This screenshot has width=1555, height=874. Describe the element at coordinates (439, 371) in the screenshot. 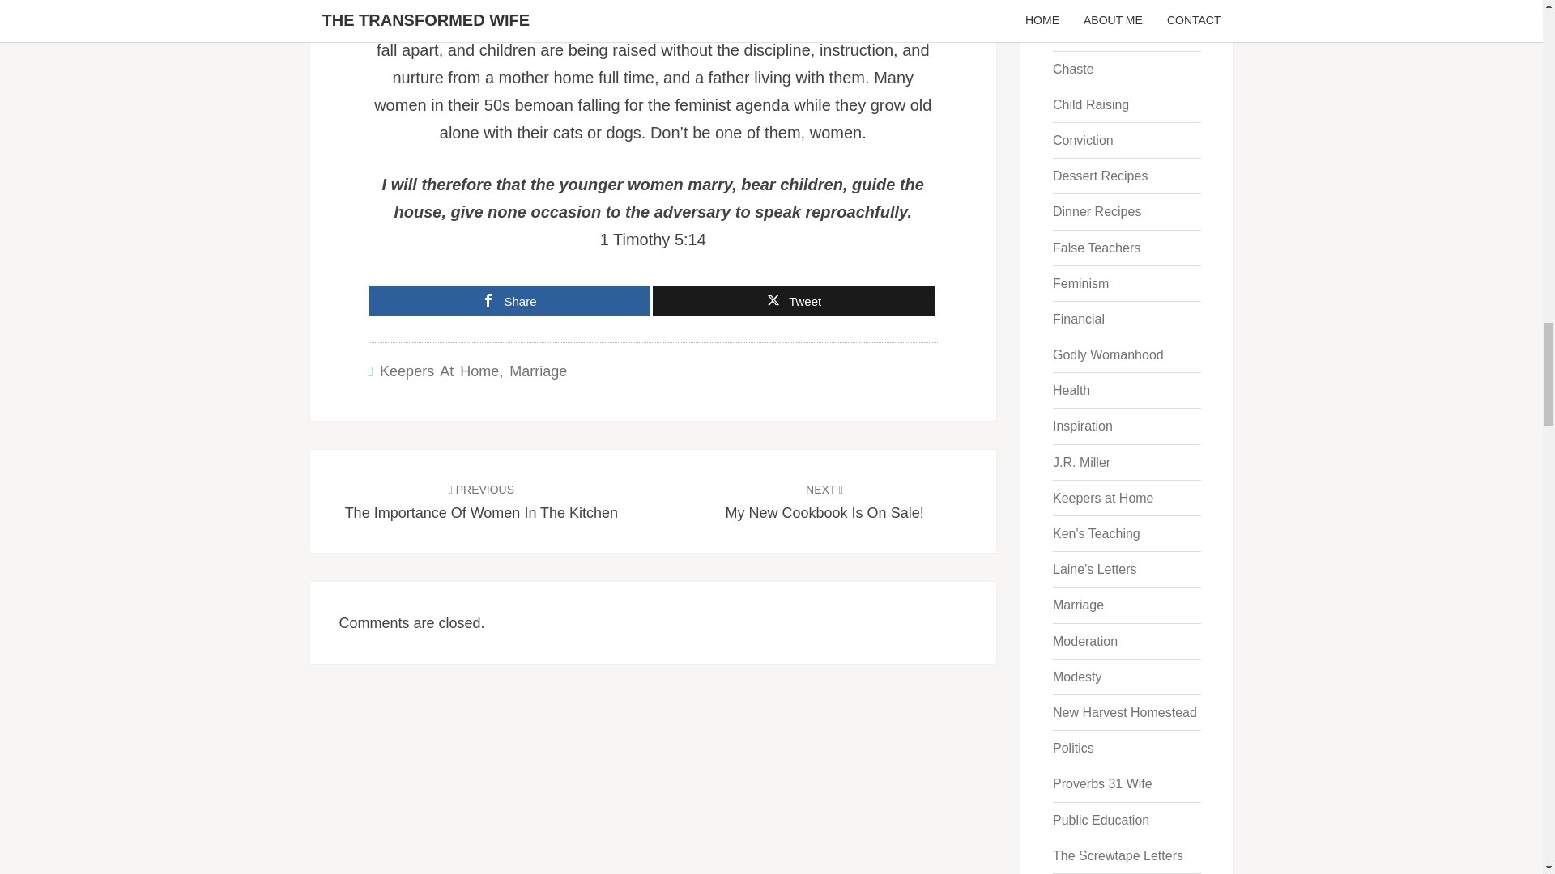

I see `Keepers At Home` at that location.